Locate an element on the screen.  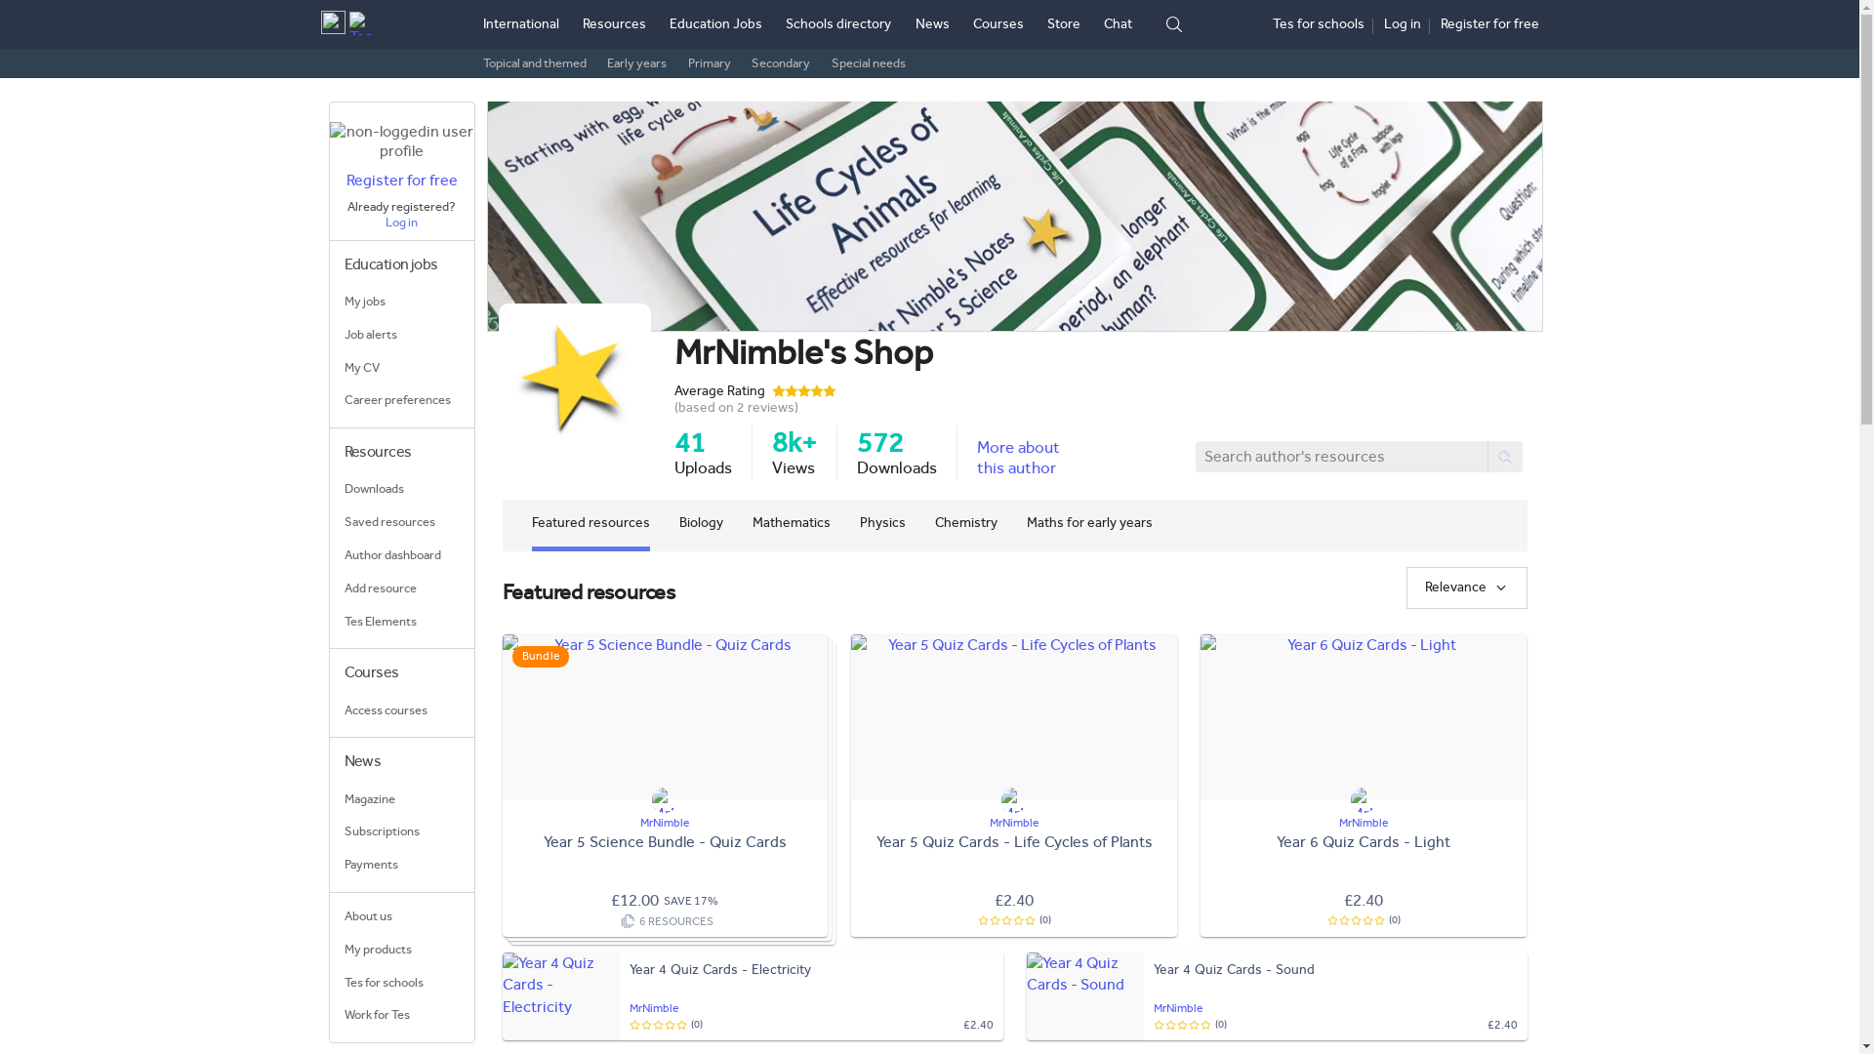
Secondary is located at coordinates (780, 62).